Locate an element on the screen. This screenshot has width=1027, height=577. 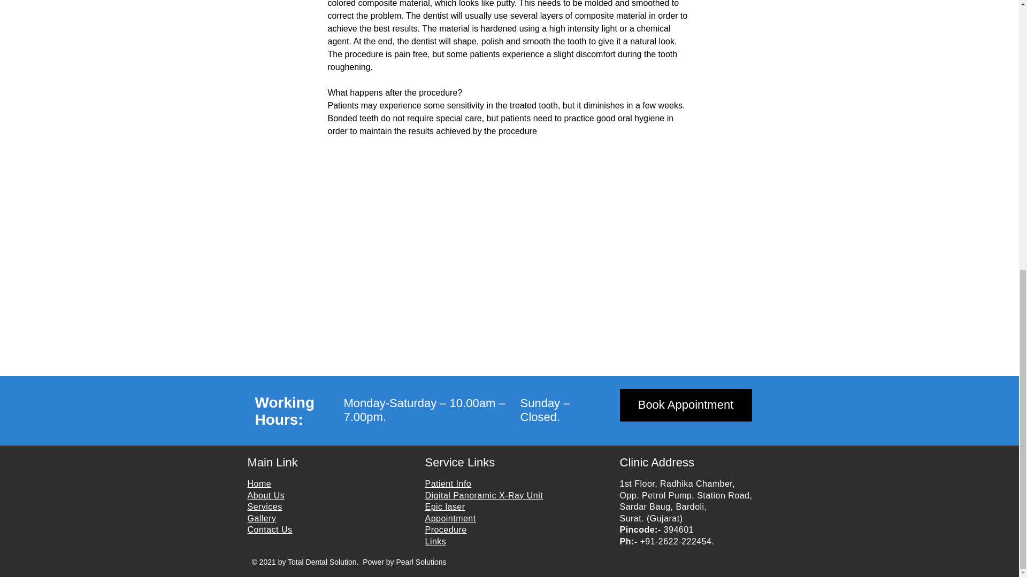
Gallery is located at coordinates (262, 518).